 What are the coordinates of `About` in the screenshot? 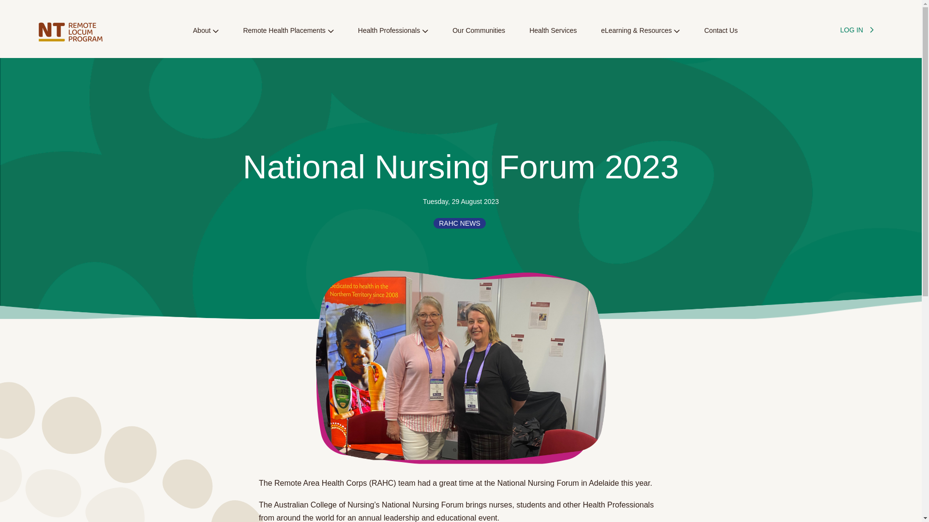 It's located at (206, 36).